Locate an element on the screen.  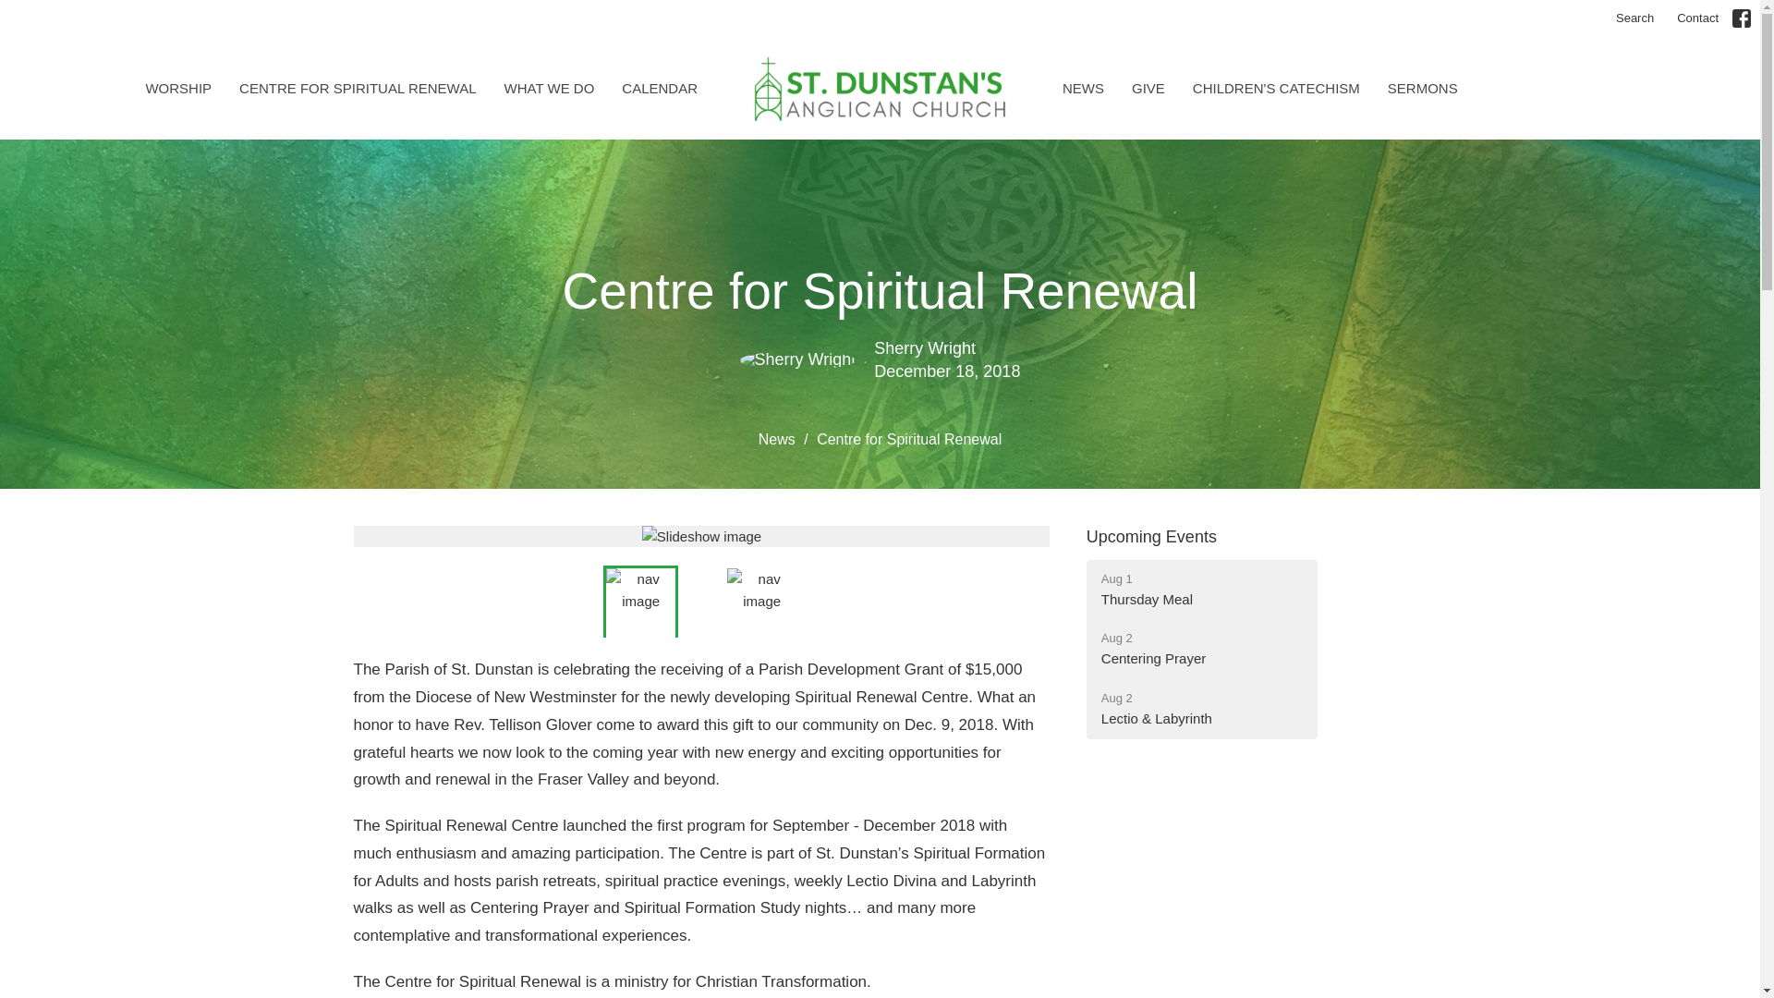
Contact is located at coordinates (1201, 590).